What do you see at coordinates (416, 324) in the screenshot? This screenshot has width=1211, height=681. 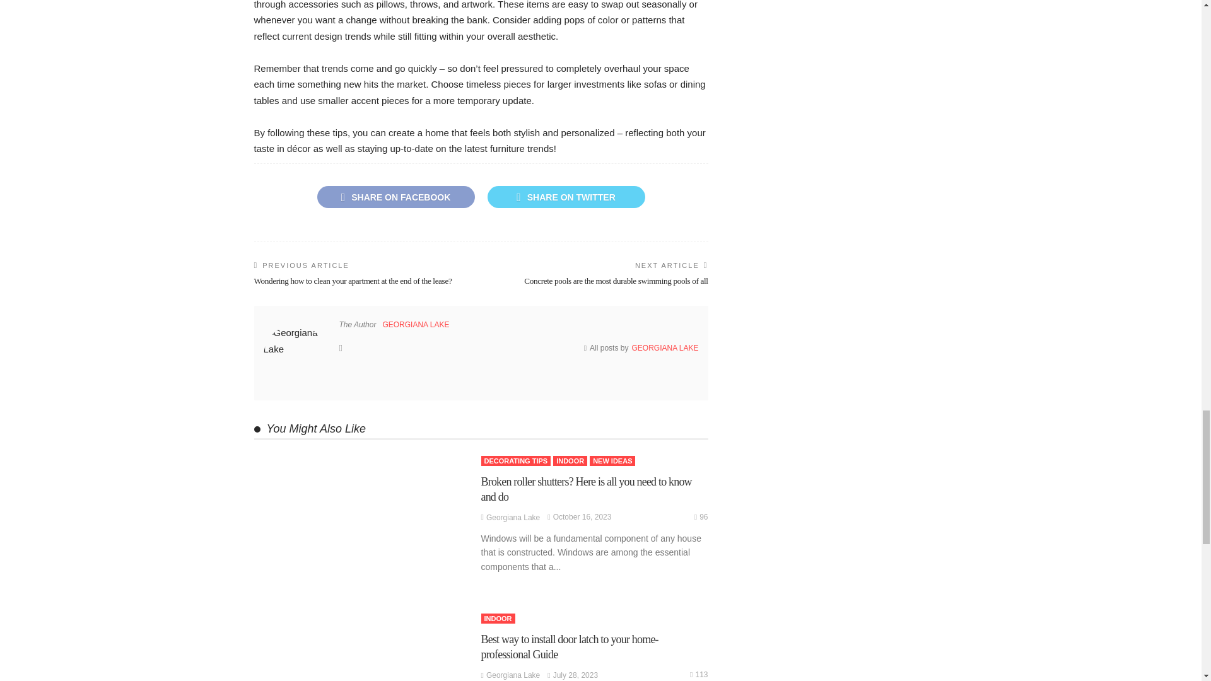 I see `GEORGIANA LAKE` at bounding box center [416, 324].